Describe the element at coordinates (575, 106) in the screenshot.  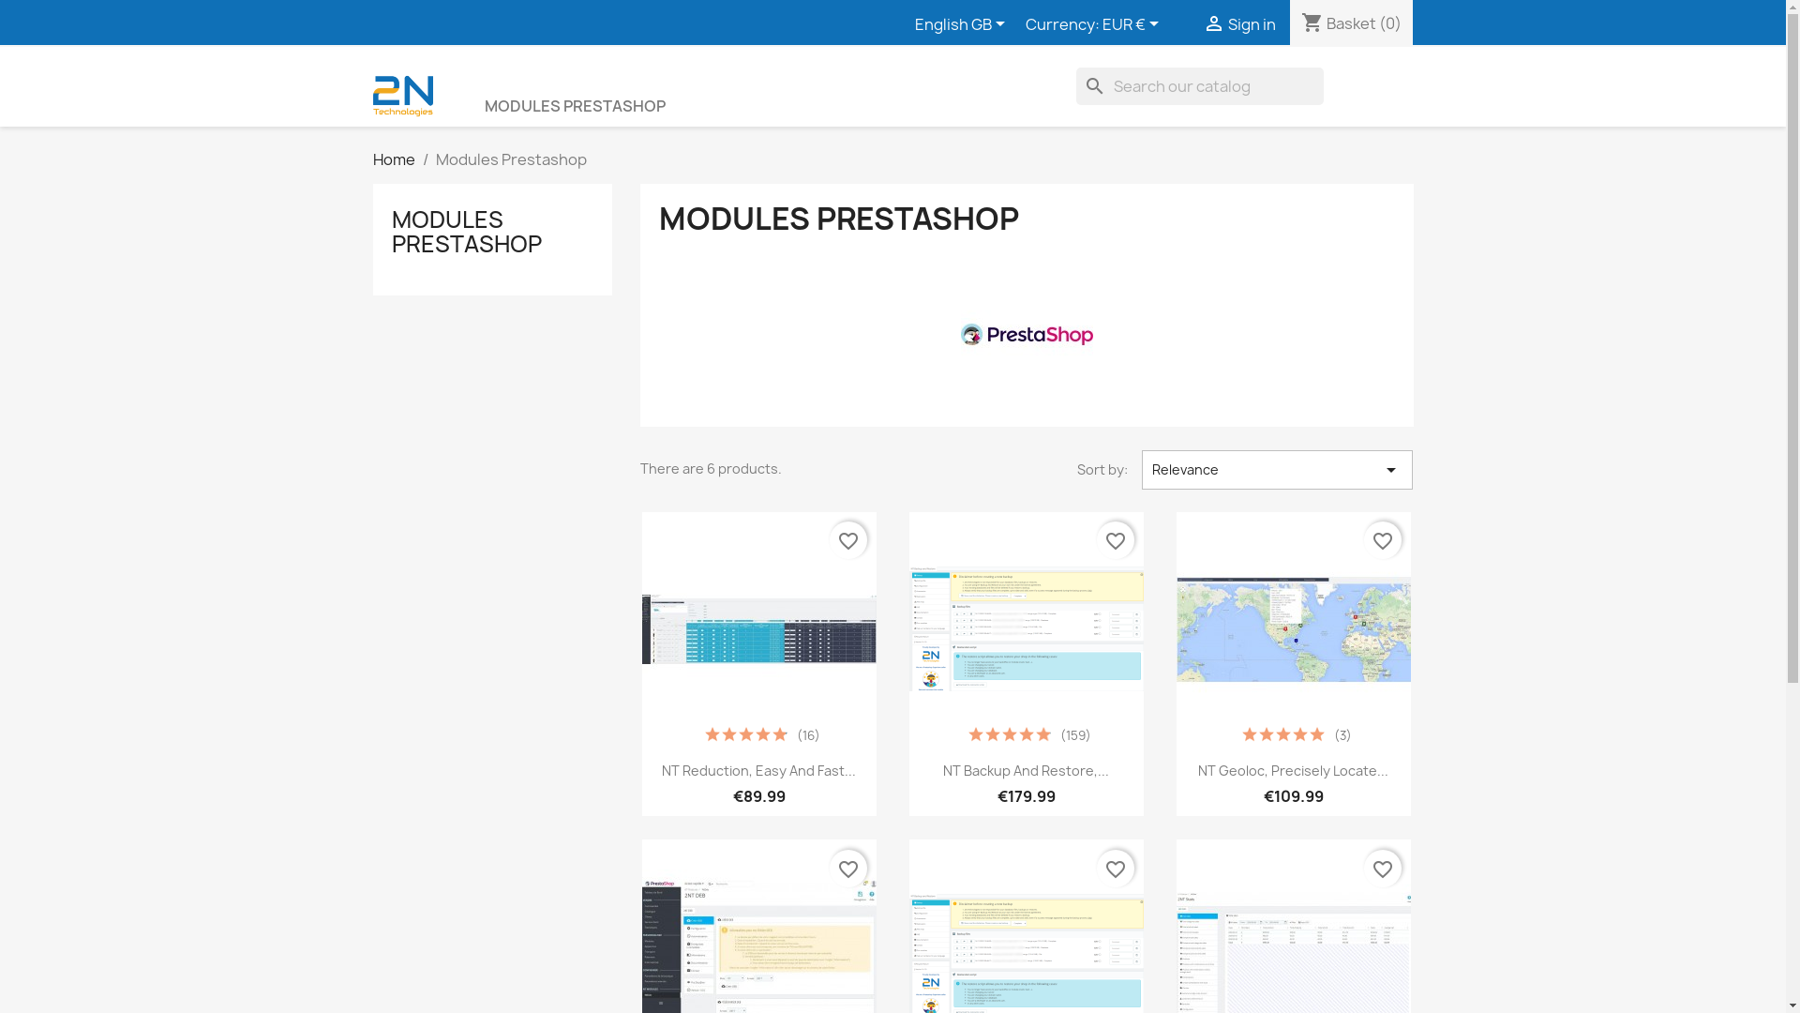
I see `MODULES PRESTASHOP` at that location.